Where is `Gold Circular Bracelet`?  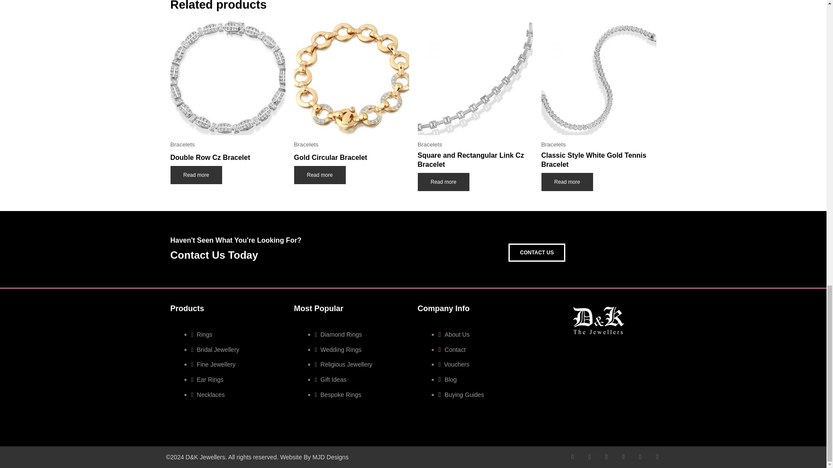 Gold Circular Bracelet is located at coordinates (351, 159).